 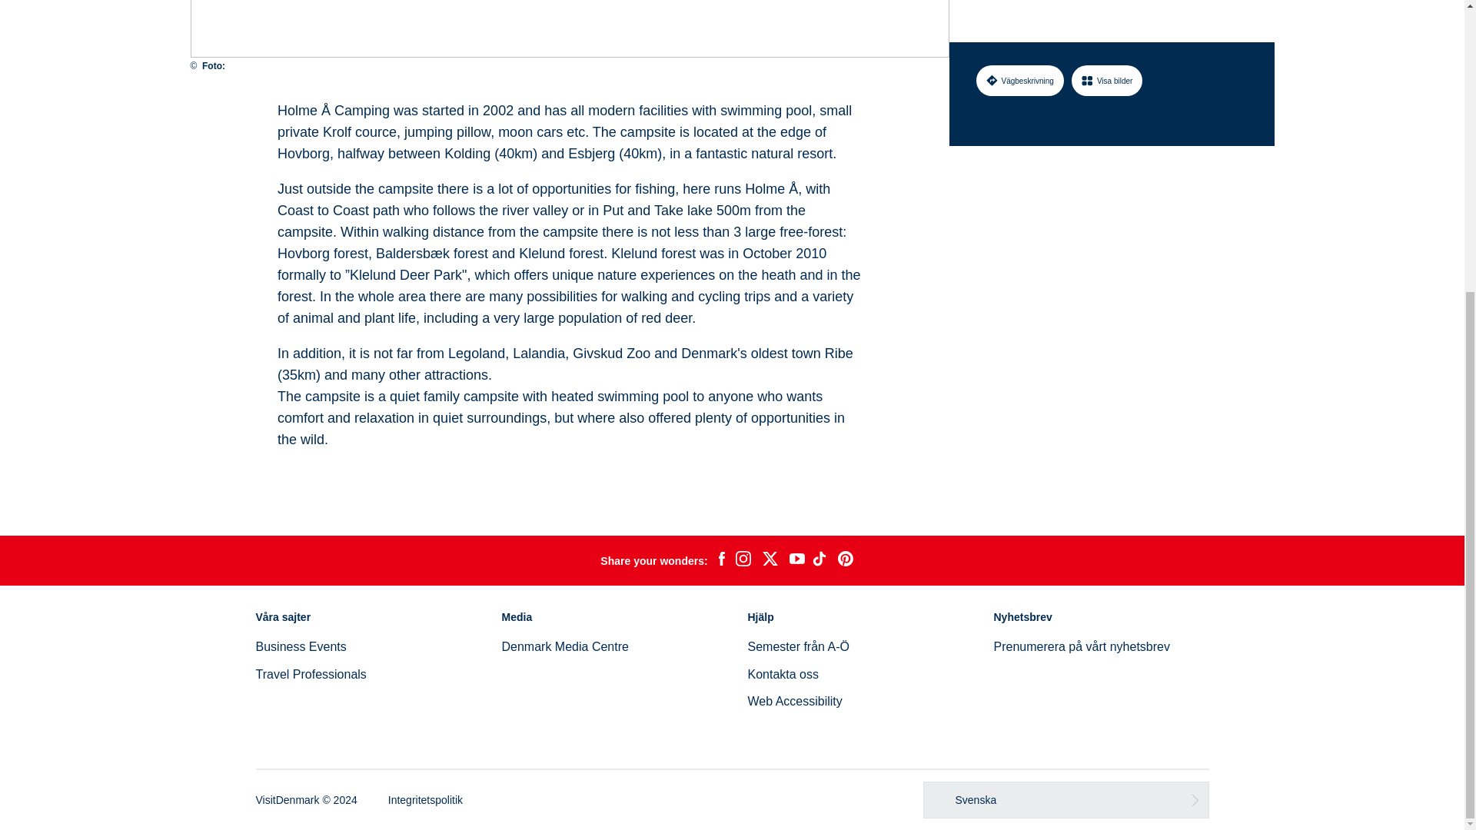 I want to click on Kontakta oss, so click(x=783, y=674).